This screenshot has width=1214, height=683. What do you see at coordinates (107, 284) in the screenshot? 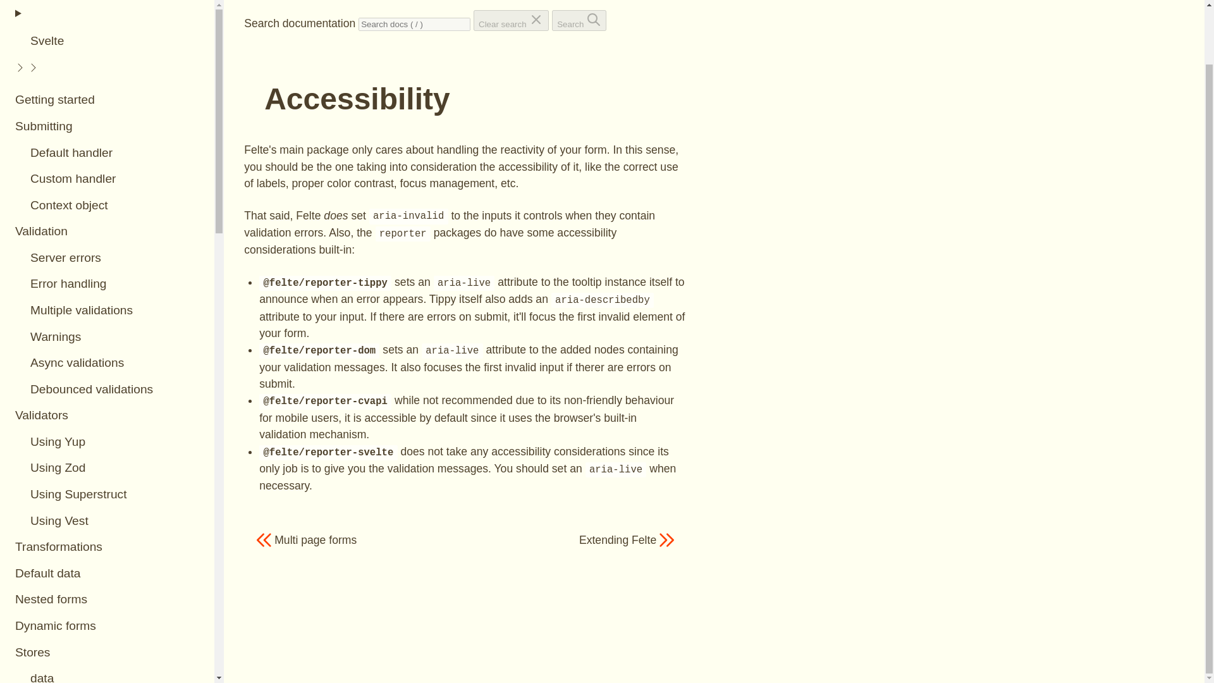
I see `Error handling` at bounding box center [107, 284].